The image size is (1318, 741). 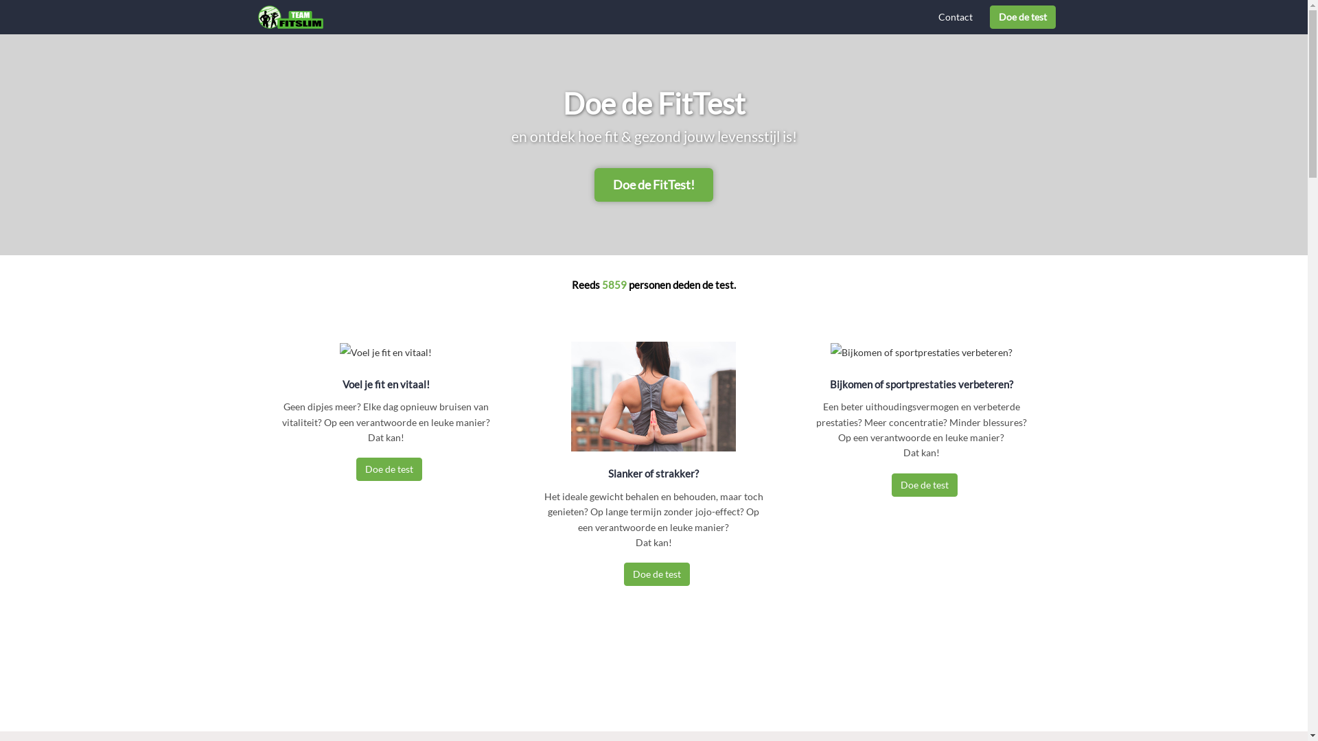 I want to click on Doe de test, so click(x=925, y=485).